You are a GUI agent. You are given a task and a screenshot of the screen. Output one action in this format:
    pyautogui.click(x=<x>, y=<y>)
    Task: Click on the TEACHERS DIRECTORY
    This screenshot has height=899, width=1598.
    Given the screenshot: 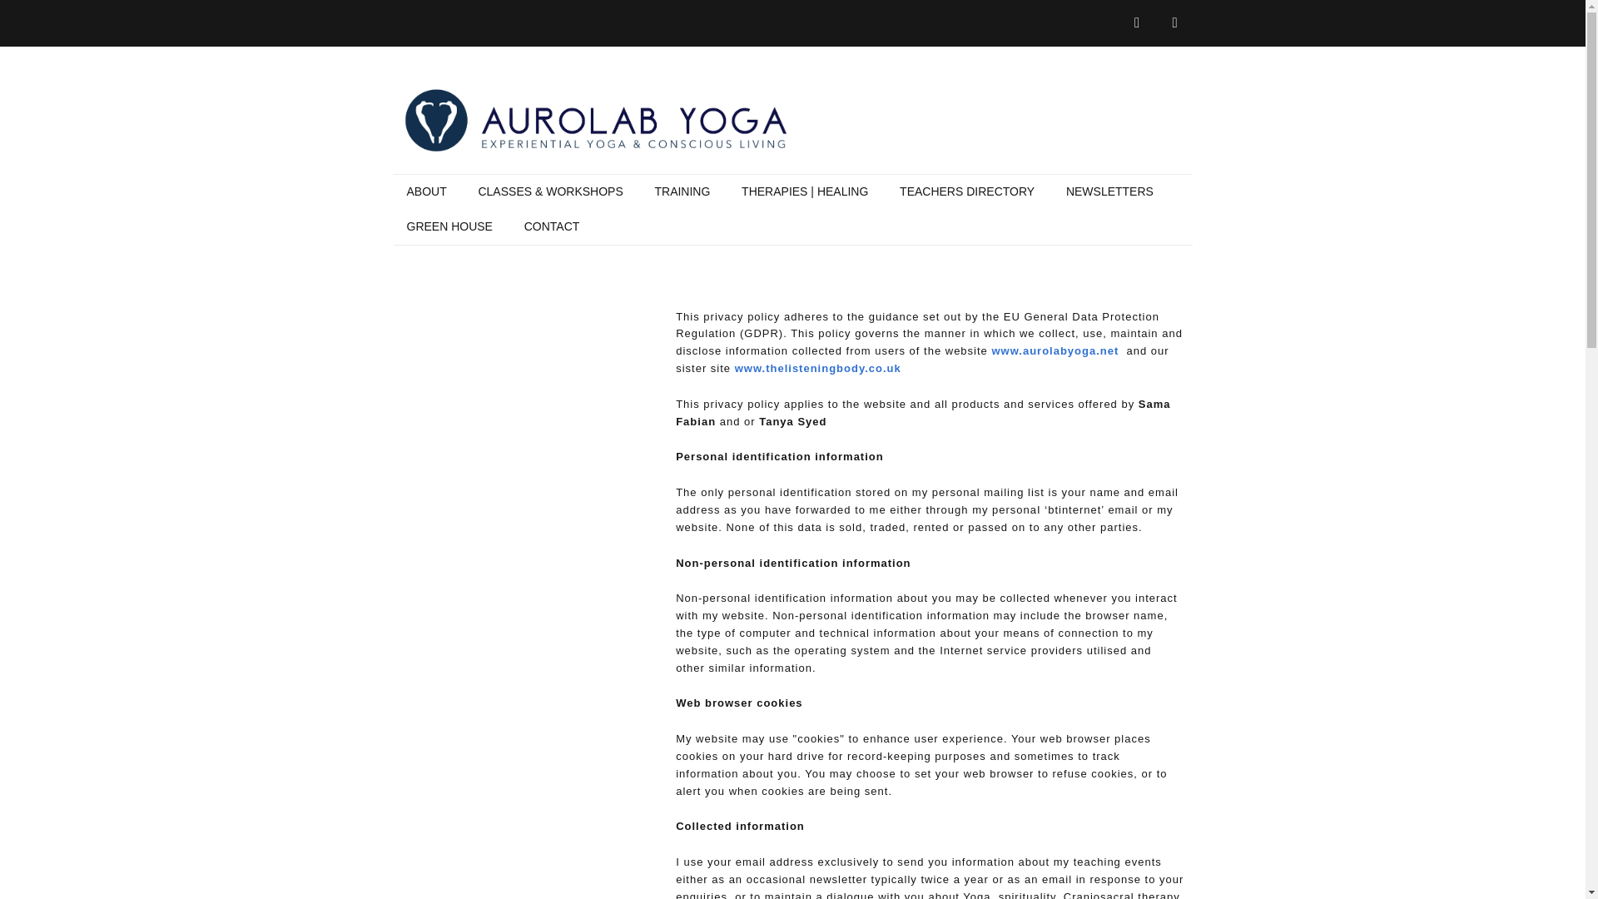 What is the action you would take?
    pyautogui.click(x=967, y=191)
    